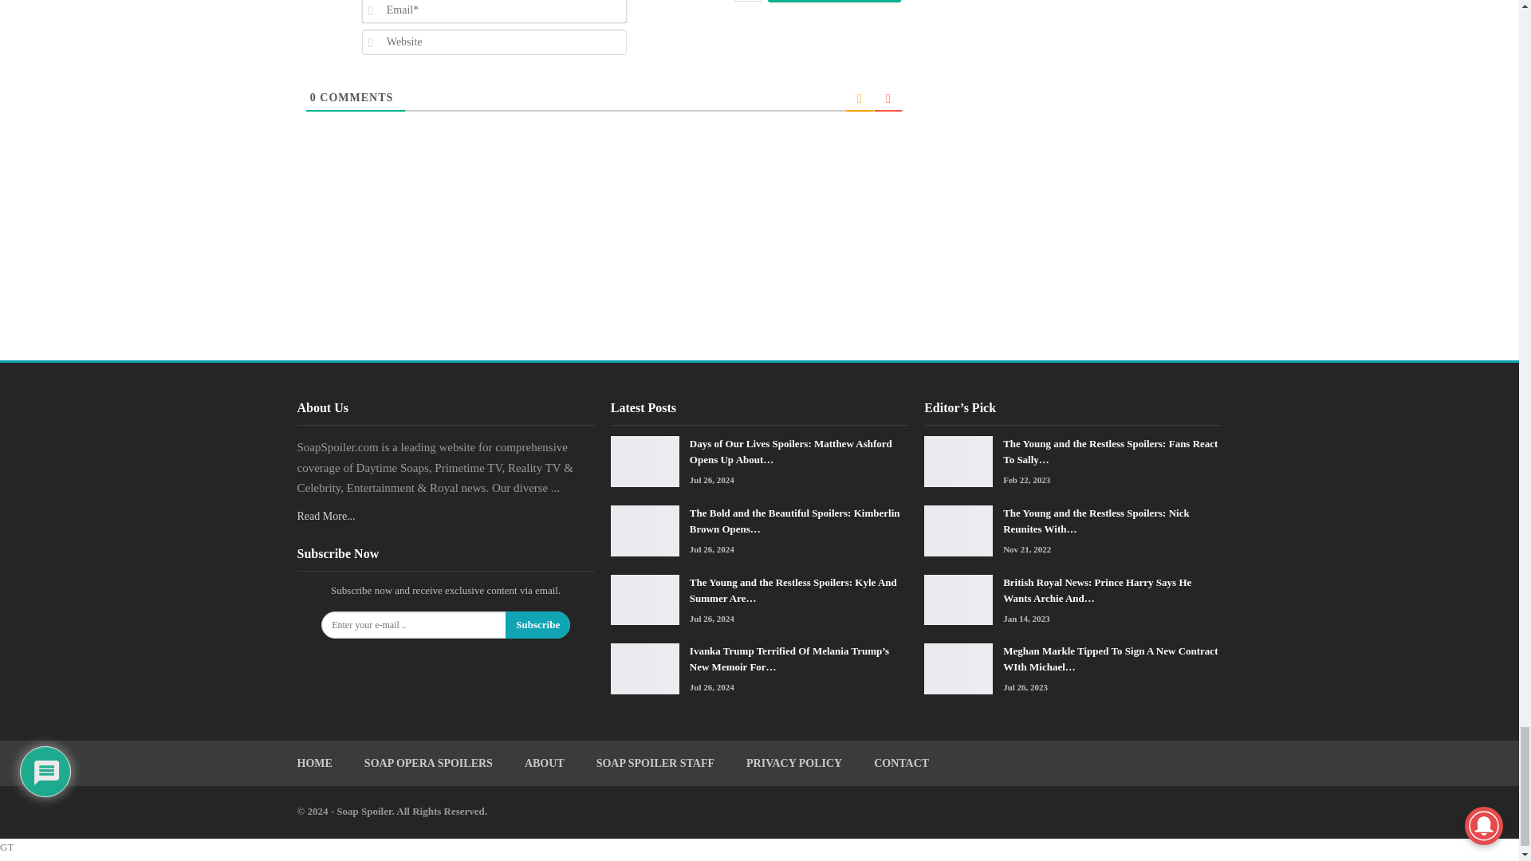  I want to click on Post Comment, so click(834, 2).